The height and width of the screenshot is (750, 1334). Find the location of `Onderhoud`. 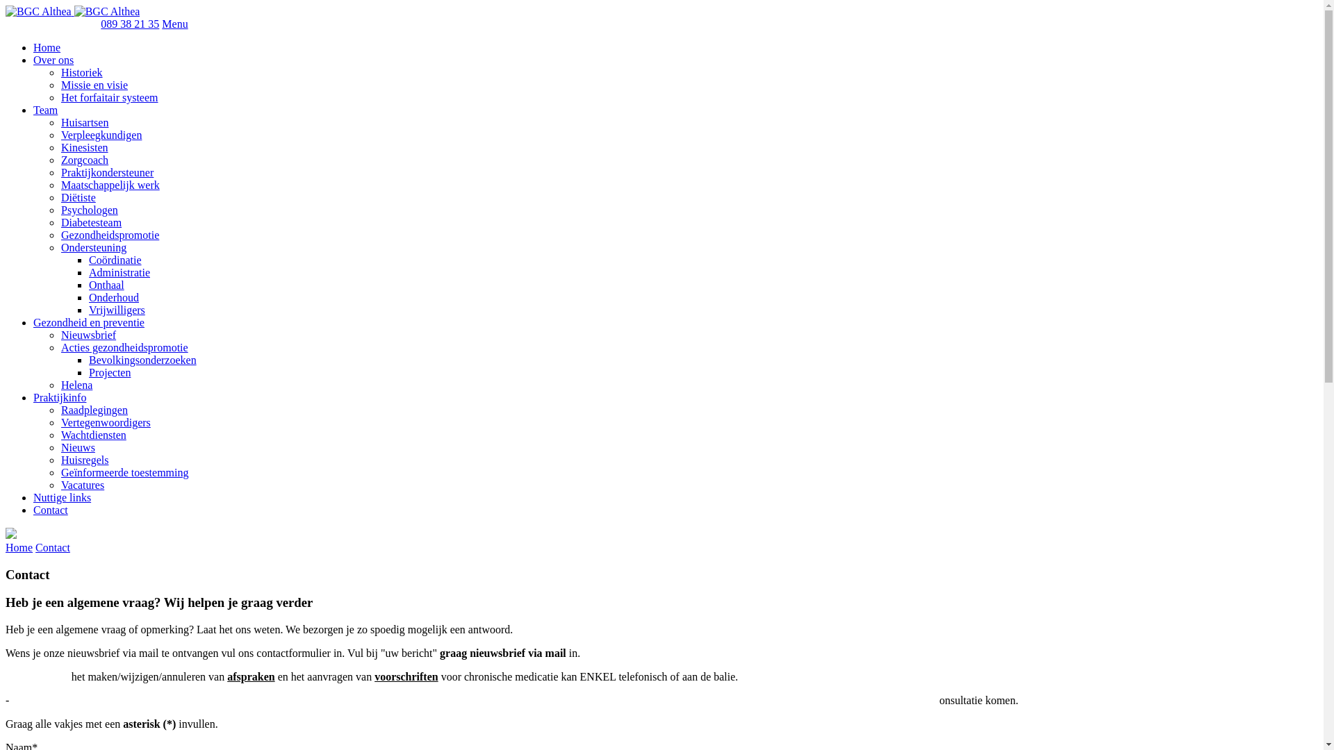

Onderhoud is located at coordinates (114, 297).